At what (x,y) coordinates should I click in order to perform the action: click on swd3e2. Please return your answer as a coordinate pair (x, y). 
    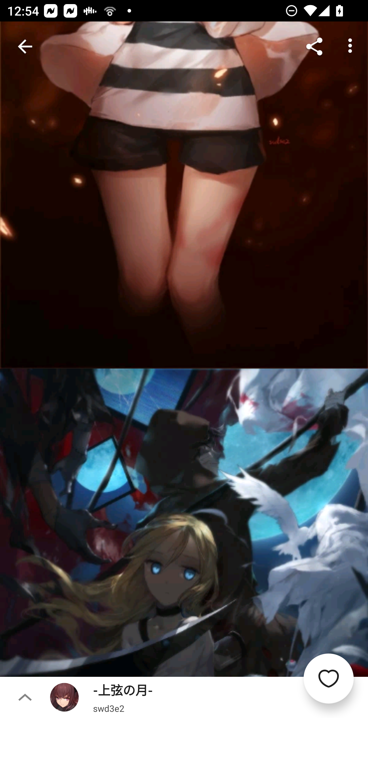
    Looking at the image, I should click on (109, 708).